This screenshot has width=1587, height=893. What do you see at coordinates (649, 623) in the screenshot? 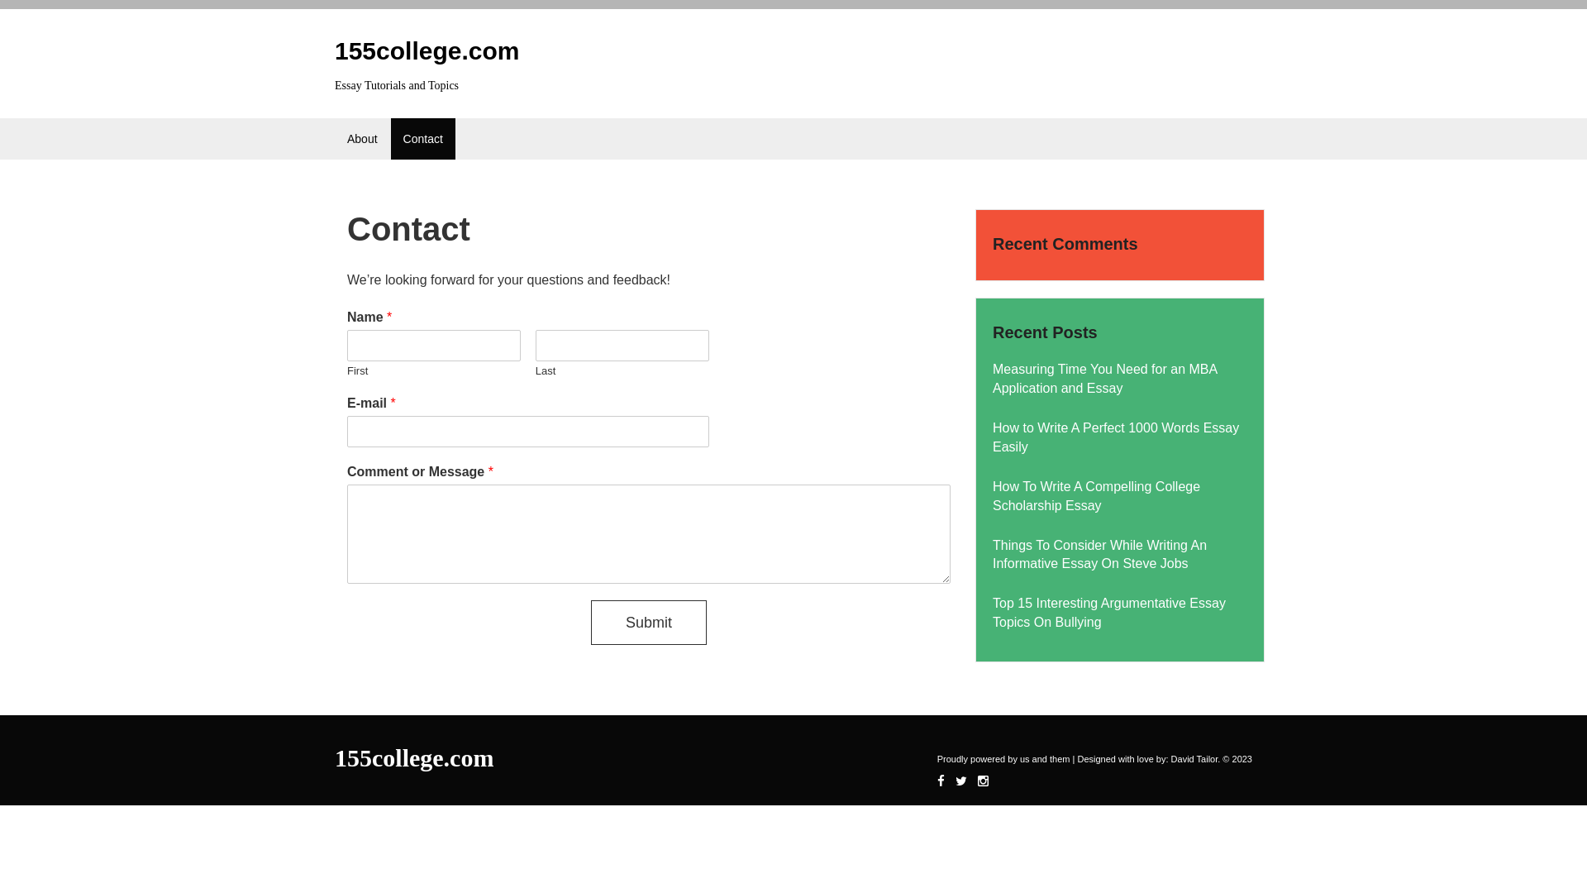
I see `Submit` at bounding box center [649, 623].